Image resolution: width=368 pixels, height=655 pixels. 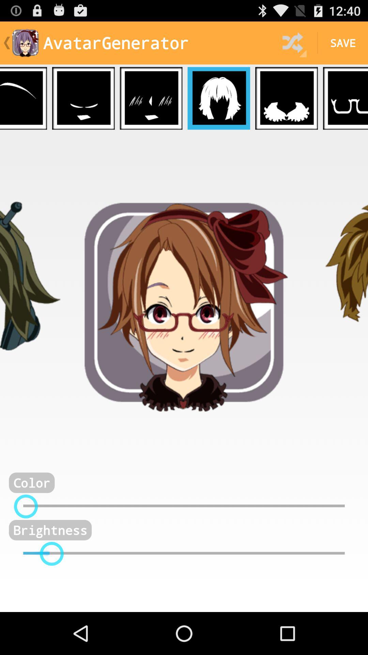 I want to click on go to eyebrows, so click(x=24, y=98).